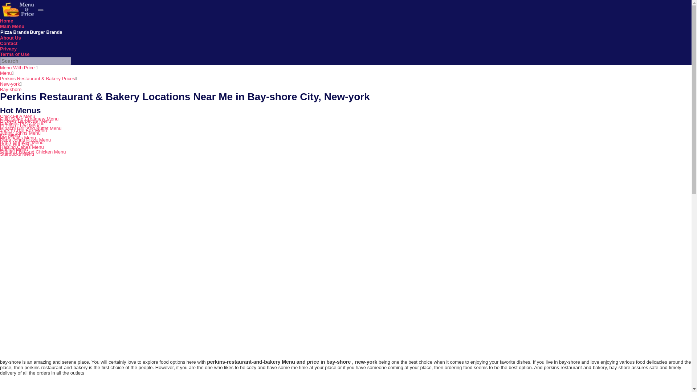 The height and width of the screenshot is (392, 697). I want to click on Burger Brands, so click(46, 32).